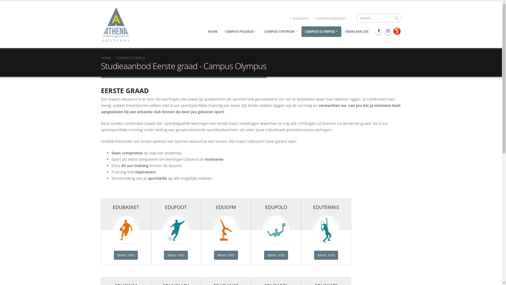 The image size is (506, 285). Describe the element at coordinates (126, 255) in the screenshot. I see `Meer info` at that location.